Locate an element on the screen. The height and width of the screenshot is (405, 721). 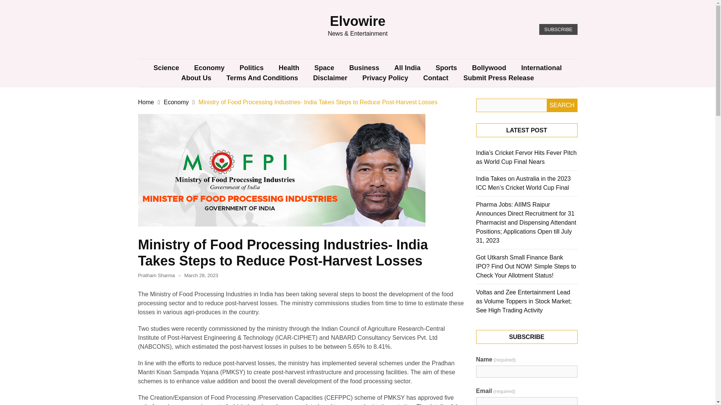
Economy is located at coordinates (210, 68).